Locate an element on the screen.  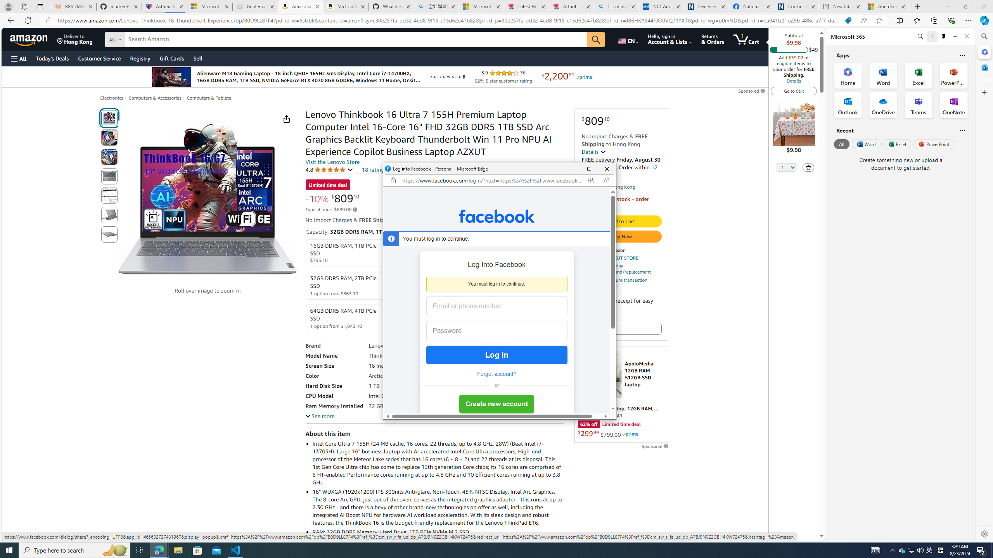
OneDrive Office App is located at coordinates (883, 105).